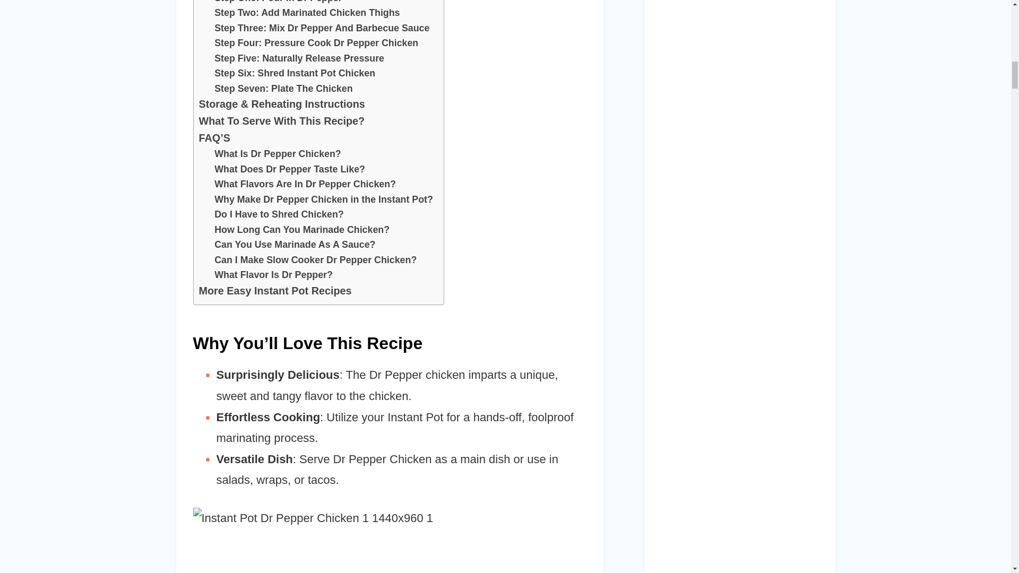 The width and height of the screenshot is (1019, 573). Describe the element at coordinates (322, 28) in the screenshot. I see `Step Three: Mix Dr Pepper And Barbecue Sauce` at that location.